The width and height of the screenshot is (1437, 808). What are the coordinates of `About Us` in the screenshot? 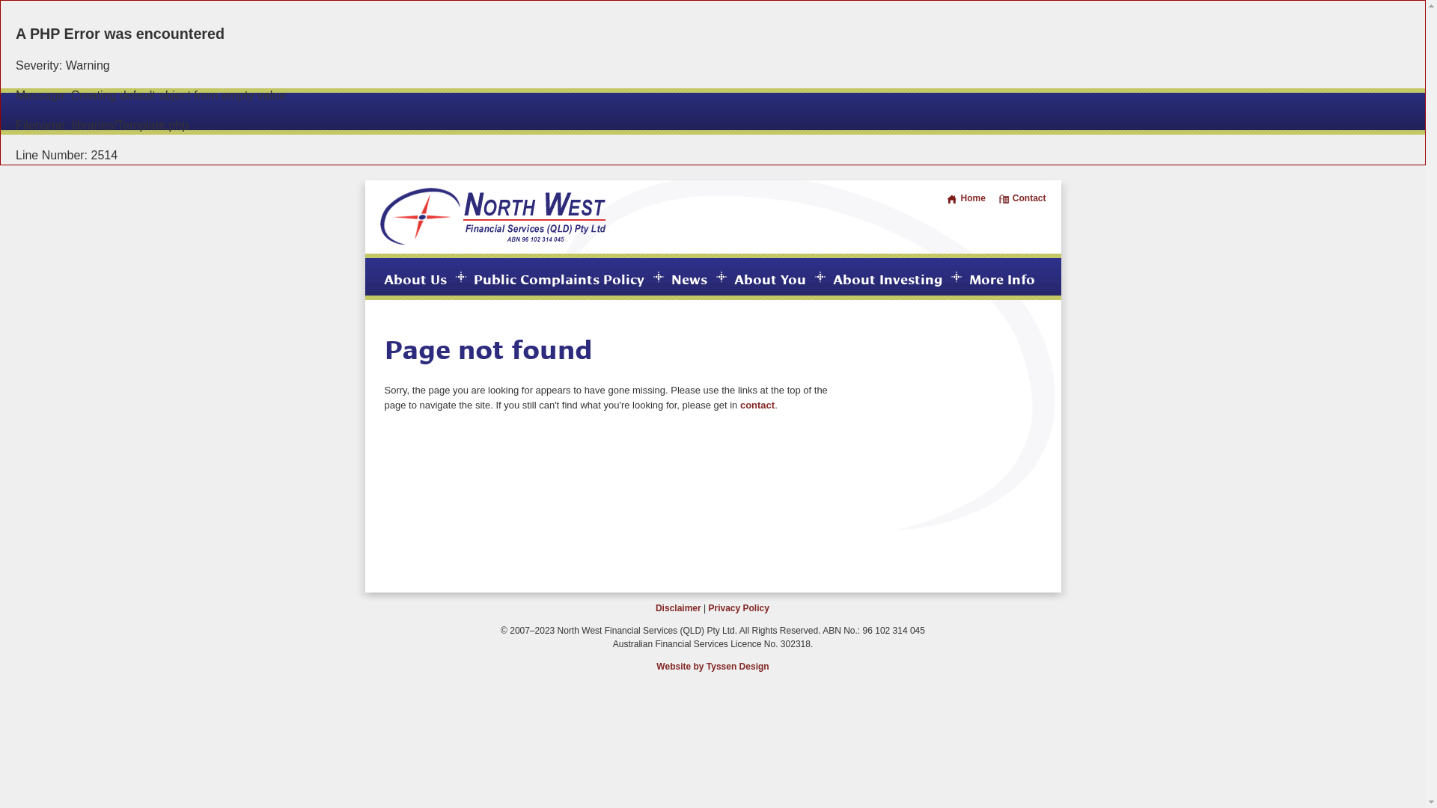 It's located at (415, 278).